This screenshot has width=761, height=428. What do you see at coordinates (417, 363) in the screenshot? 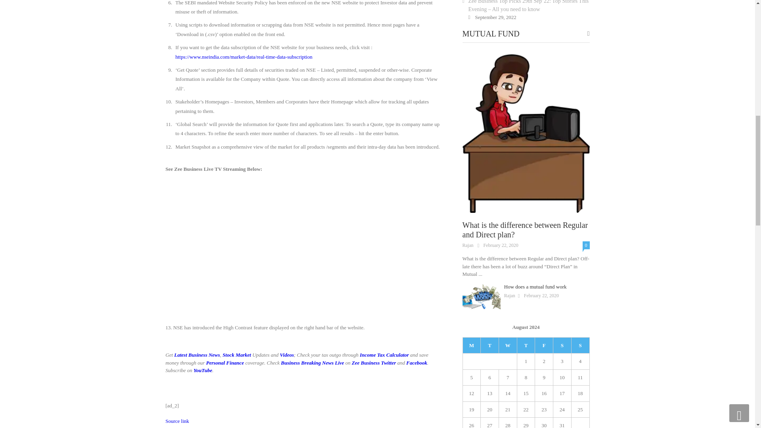
I see `Facebook` at bounding box center [417, 363].